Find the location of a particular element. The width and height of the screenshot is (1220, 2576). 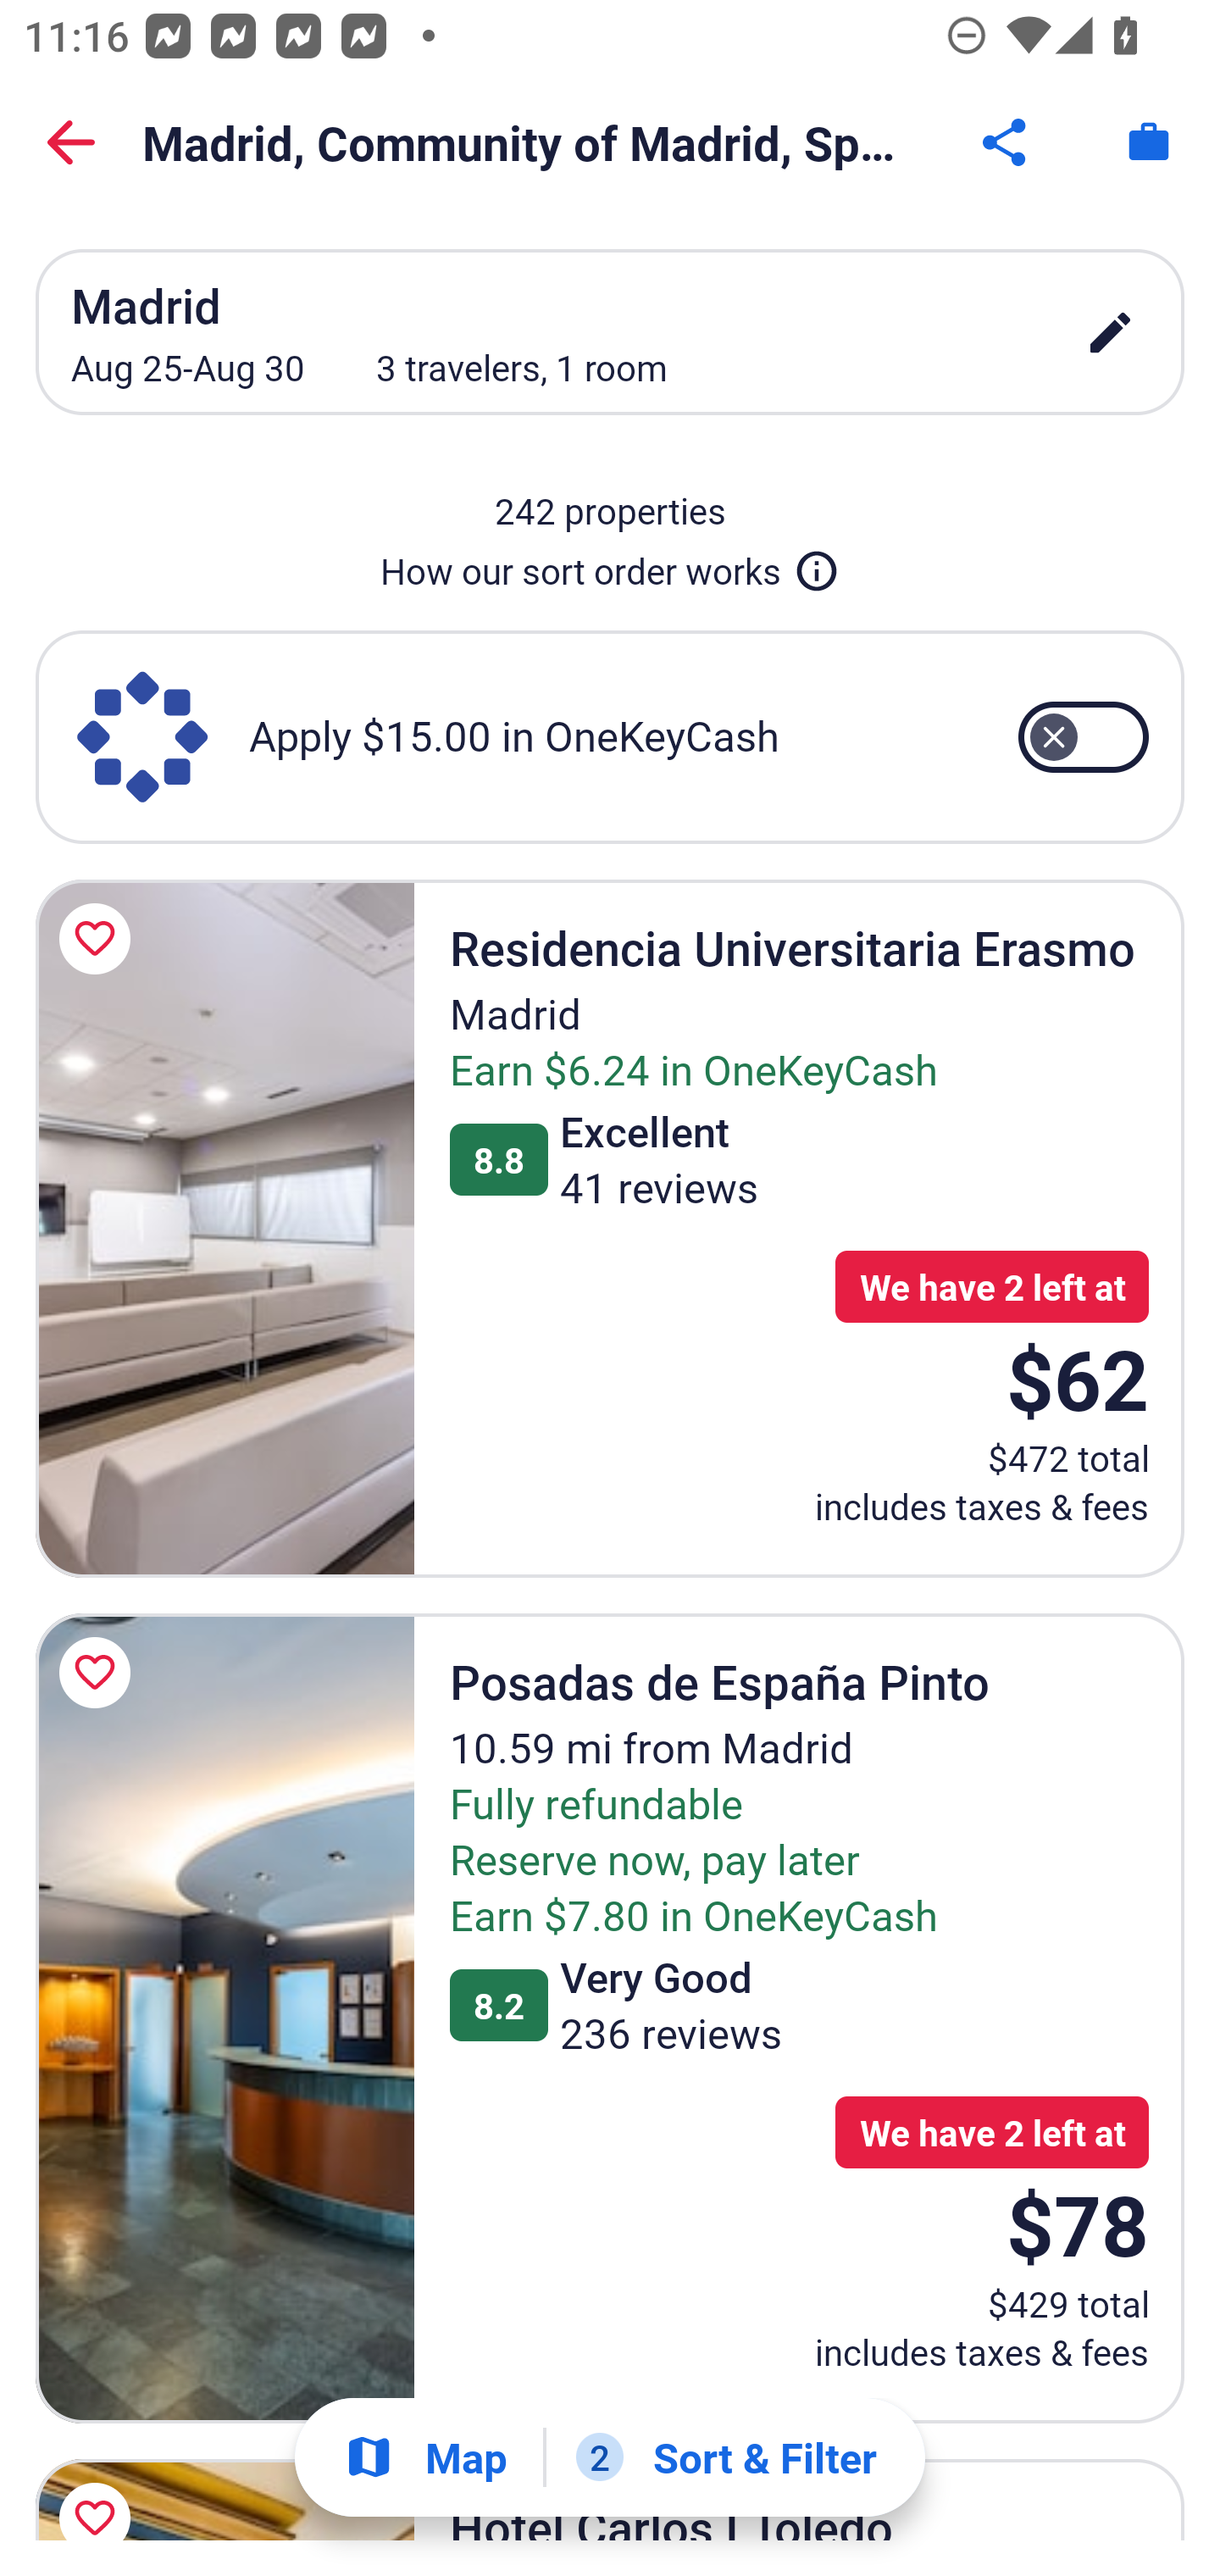

Show map Map Show map Button is located at coordinates (425, 2457).